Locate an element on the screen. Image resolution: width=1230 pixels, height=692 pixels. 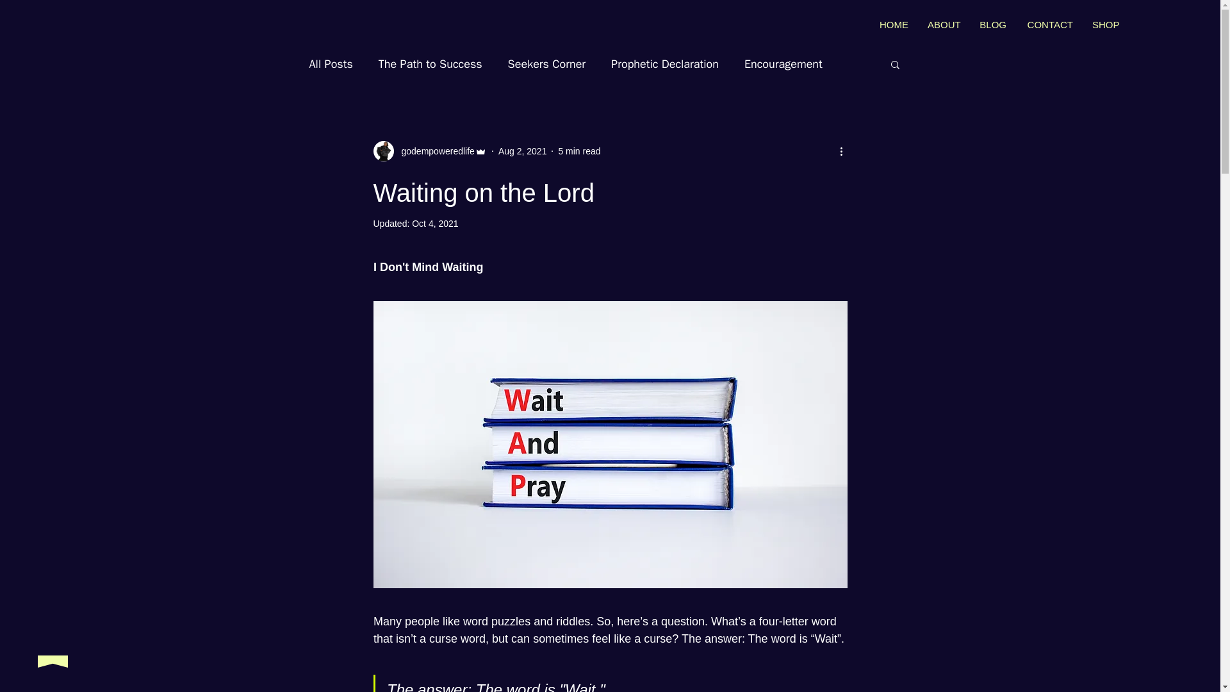
The Path to Success is located at coordinates (430, 64).